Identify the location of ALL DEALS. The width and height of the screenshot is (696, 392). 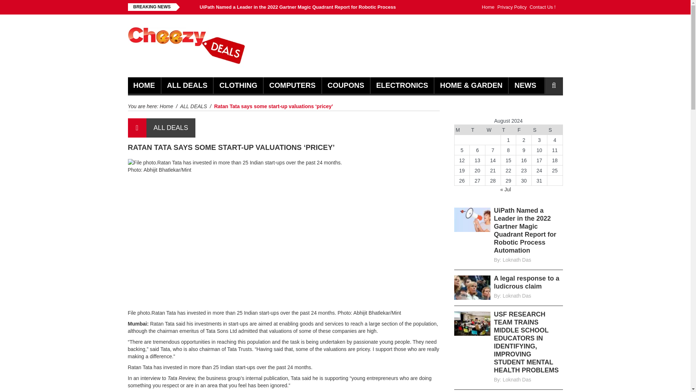
(171, 128).